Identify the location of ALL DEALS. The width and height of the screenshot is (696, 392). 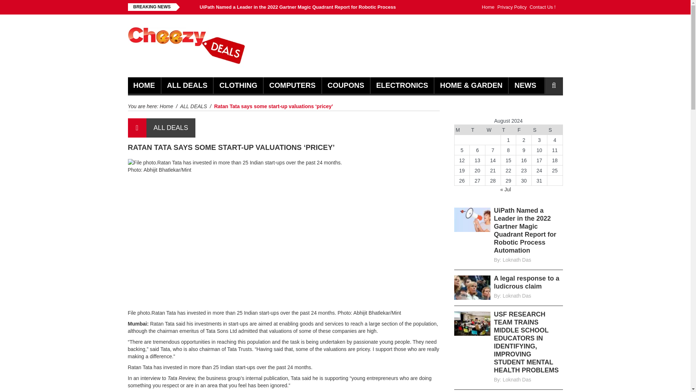
(171, 128).